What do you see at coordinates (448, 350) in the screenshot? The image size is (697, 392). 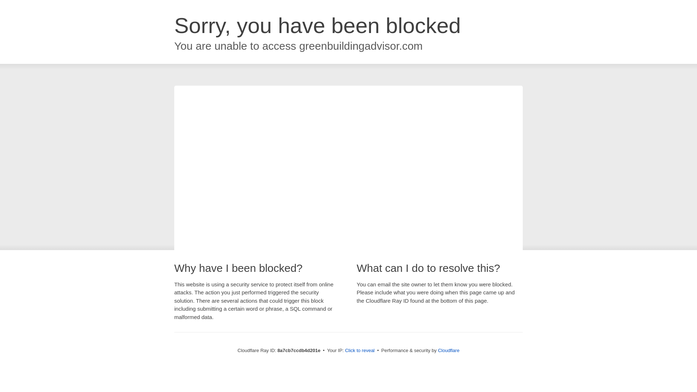 I see `Cloudflare` at bounding box center [448, 350].